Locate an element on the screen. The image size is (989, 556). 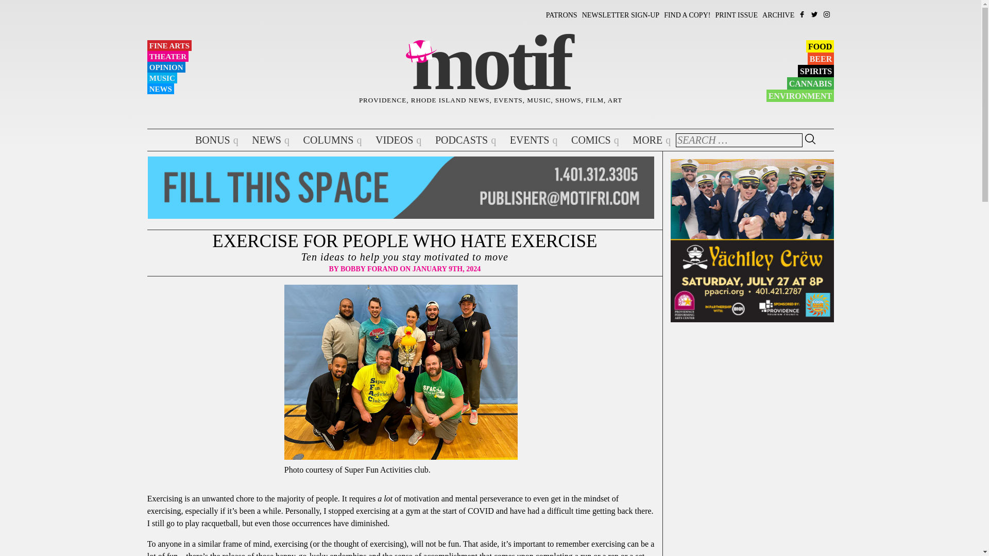
FIND A COPY! is located at coordinates (687, 14).